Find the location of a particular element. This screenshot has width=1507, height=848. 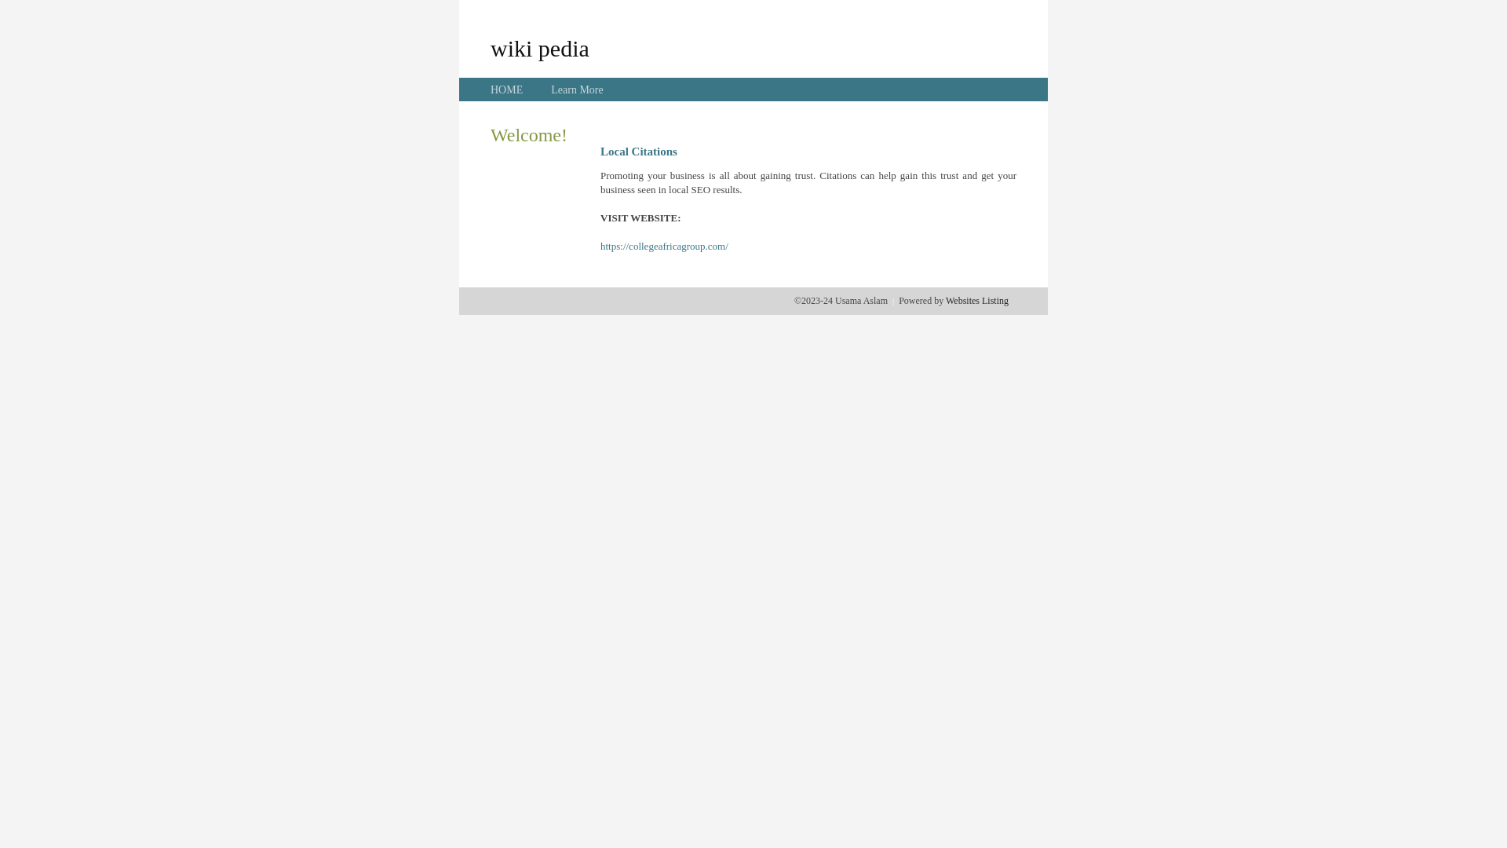

wiki pedia is located at coordinates (540, 48).